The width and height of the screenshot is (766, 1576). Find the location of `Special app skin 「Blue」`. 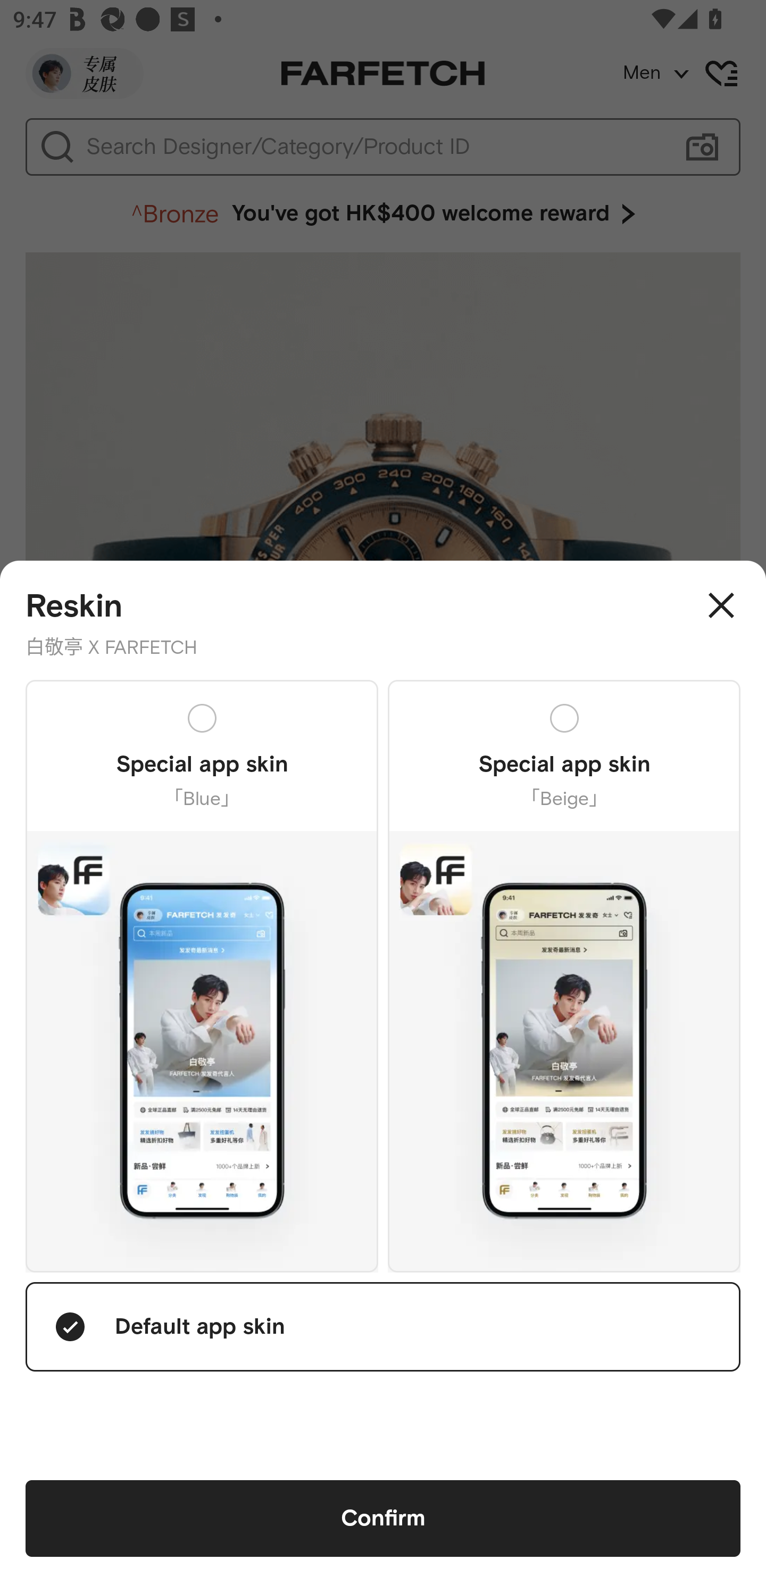

Special app skin 「Blue」 is located at coordinates (202, 975).